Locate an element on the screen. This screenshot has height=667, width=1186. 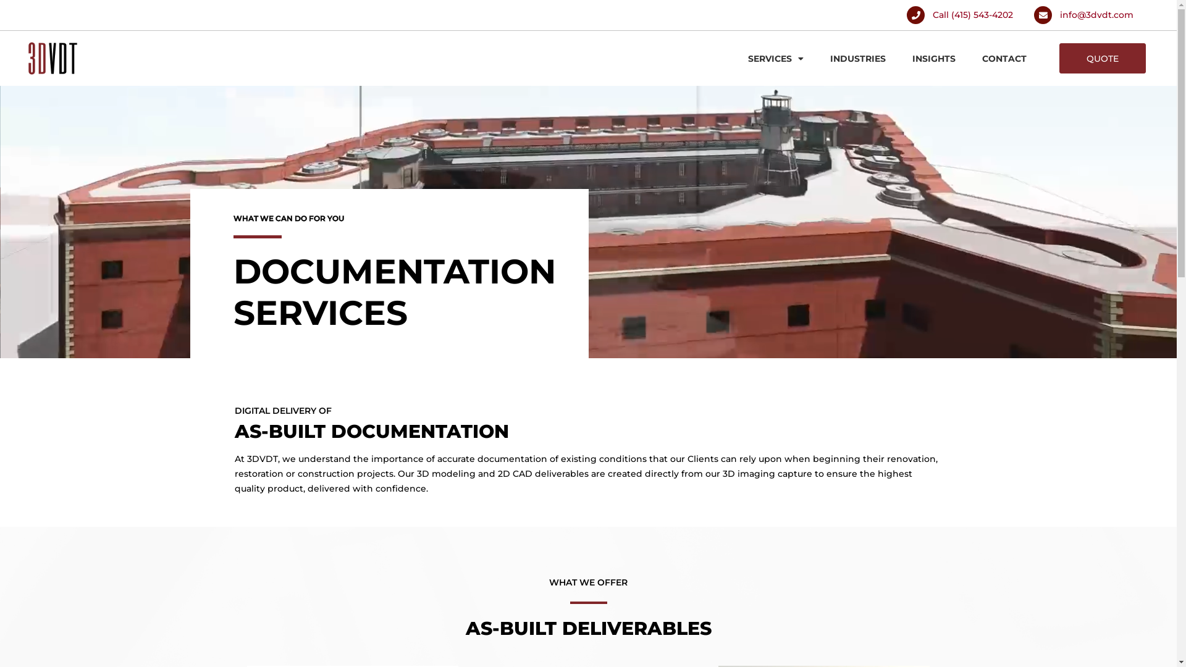
CONTACT is located at coordinates (1004, 59).